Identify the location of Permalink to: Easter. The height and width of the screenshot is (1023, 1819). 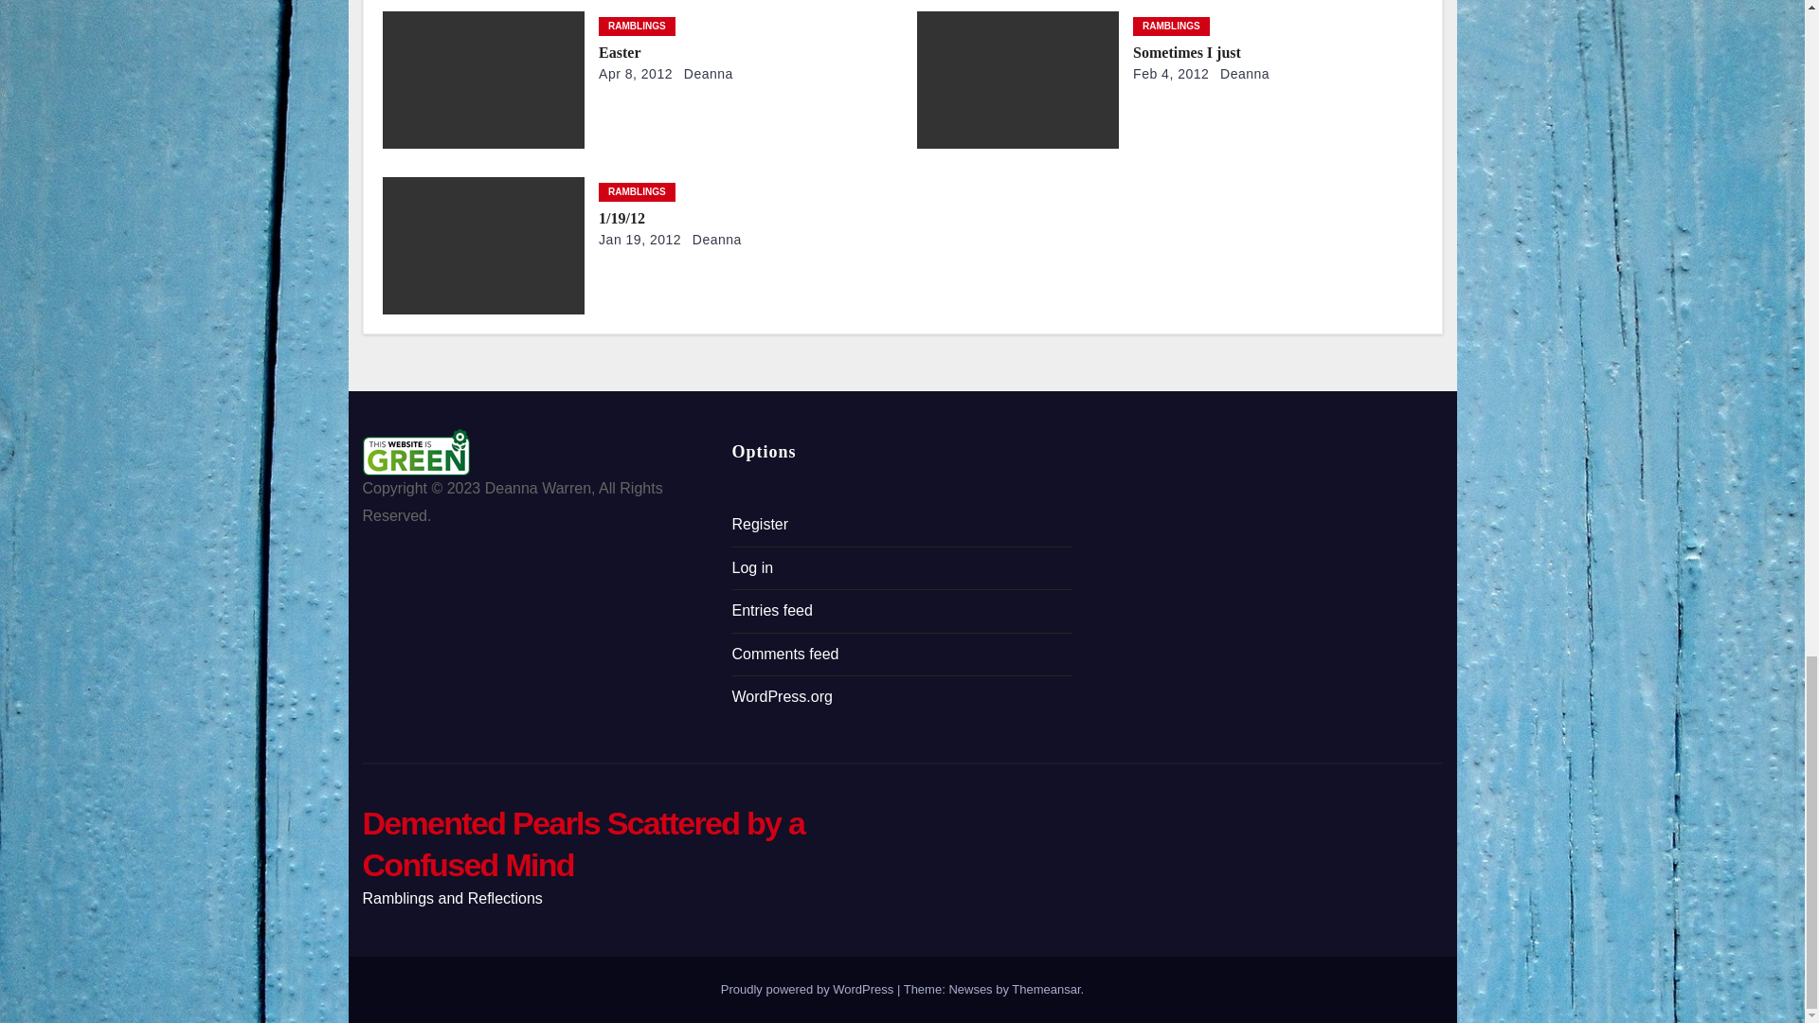
(619, 52).